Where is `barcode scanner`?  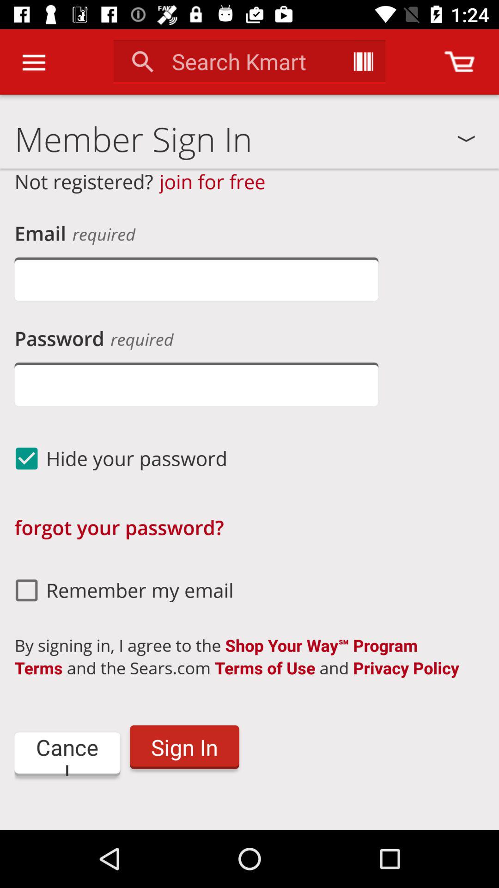
barcode scanner is located at coordinates (363, 62).